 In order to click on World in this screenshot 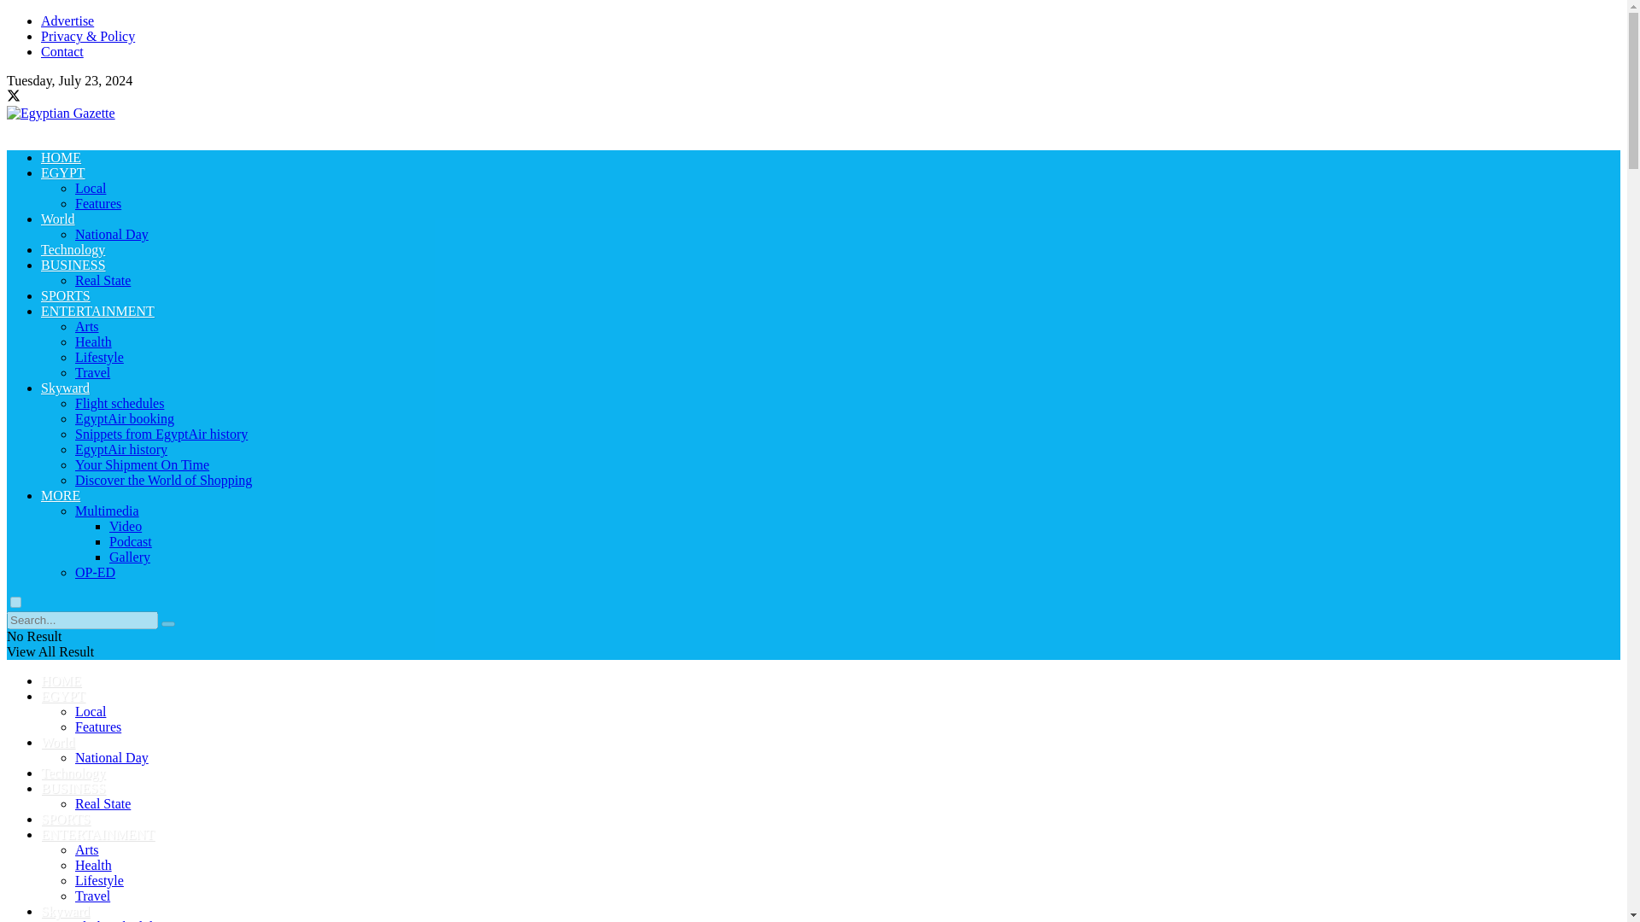, I will do `click(58, 219)`.